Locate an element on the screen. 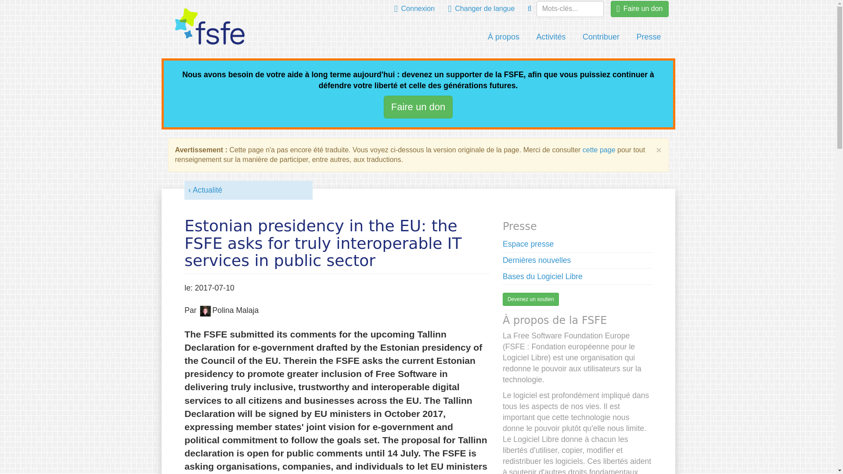 Image resolution: width=843 pixels, height=474 pixels. Presse is located at coordinates (648, 37).